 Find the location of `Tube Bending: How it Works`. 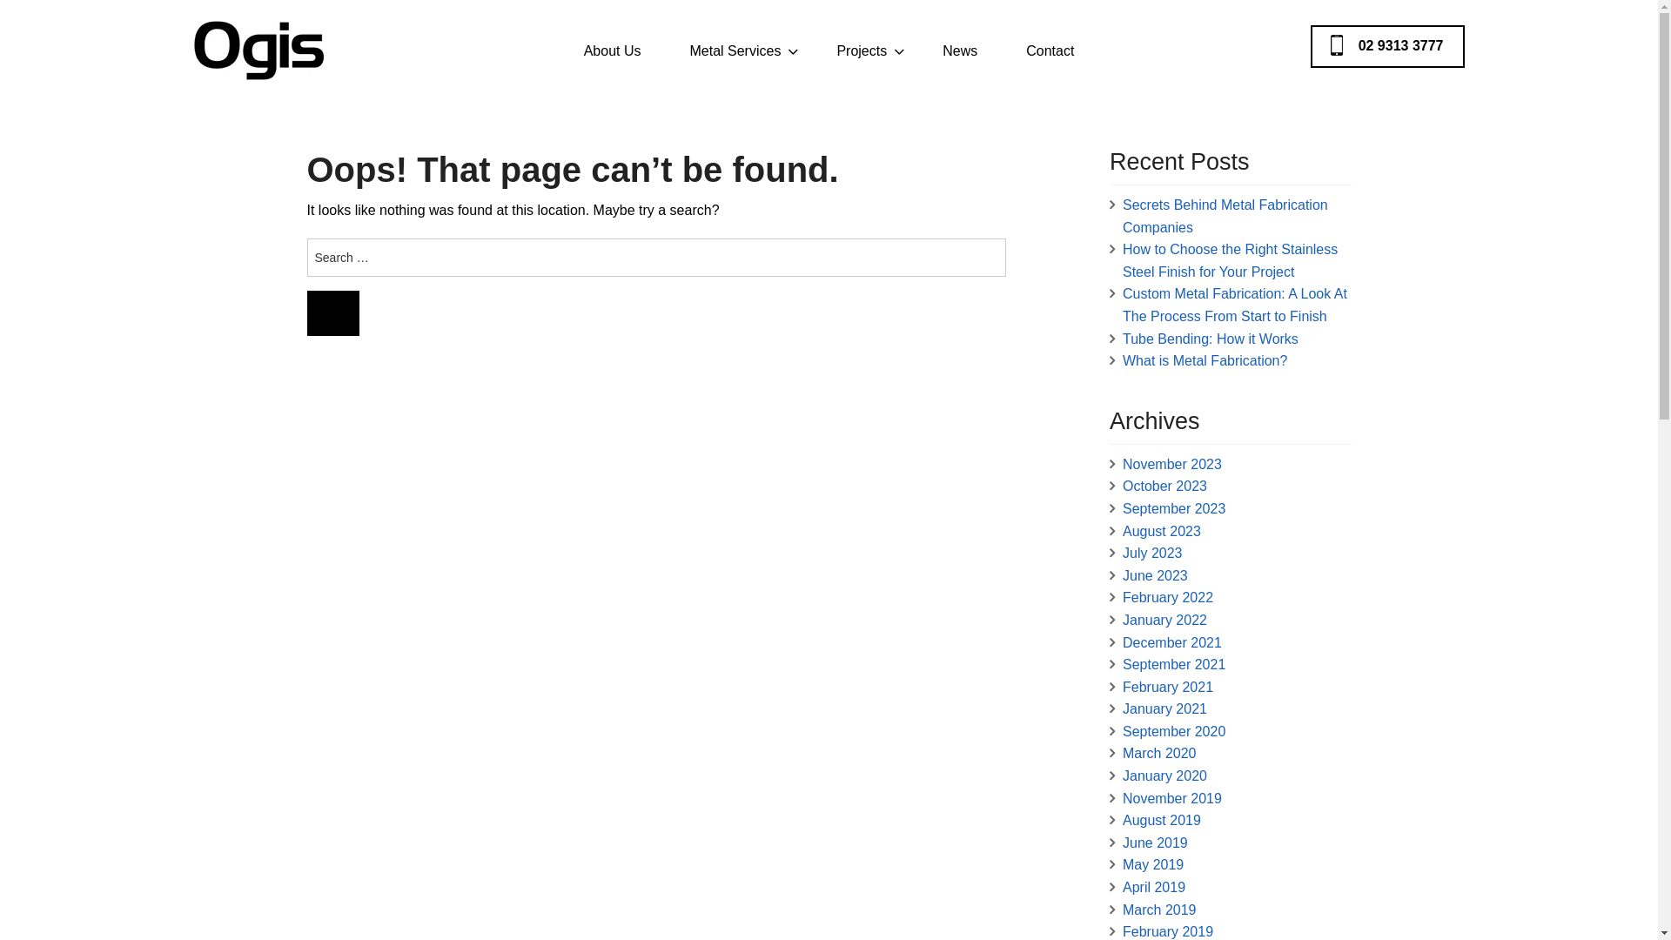

Tube Bending: How it Works is located at coordinates (1211, 339).